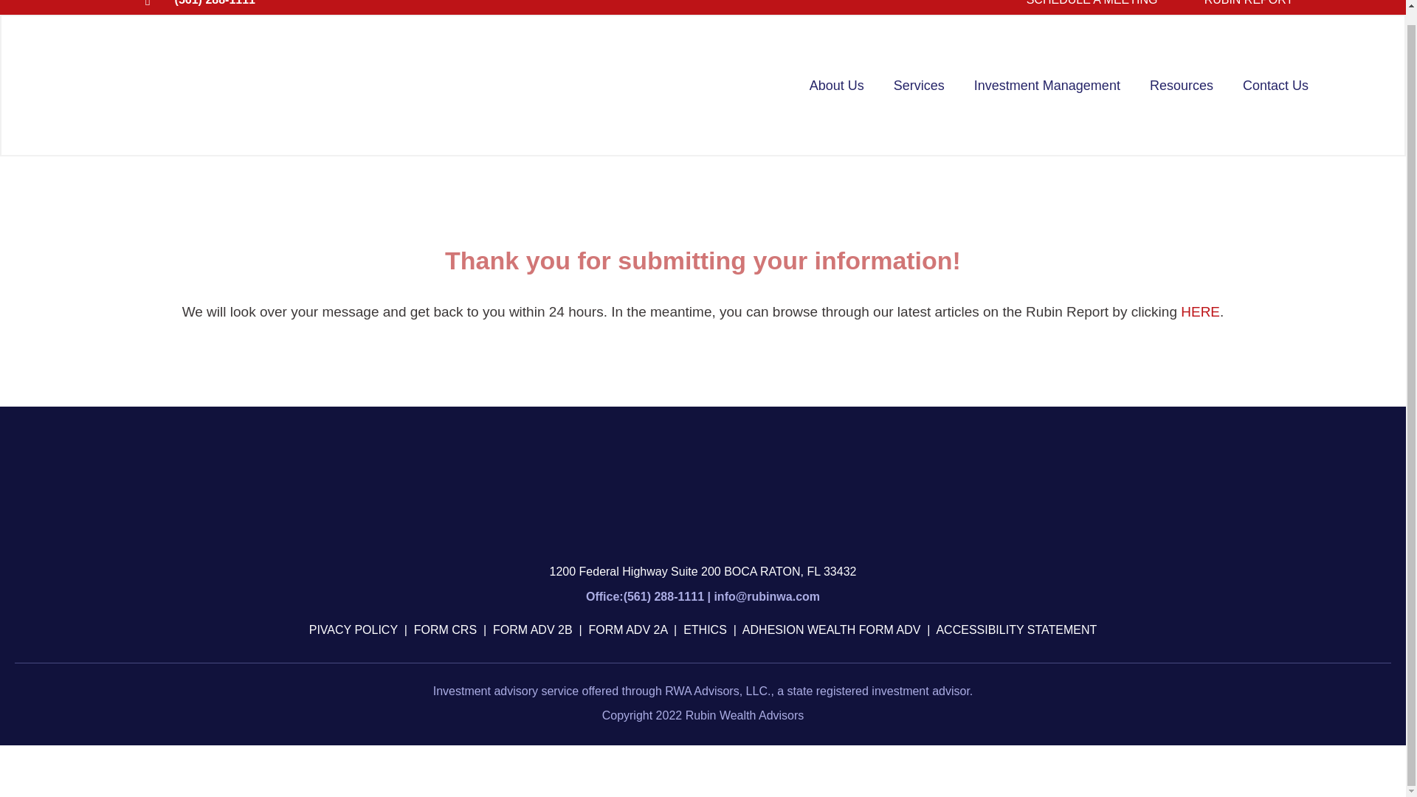 The image size is (1417, 797). What do you see at coordinates (837, 86) in the screenshot?
I see `About Us` at bounding box center [837, 86].